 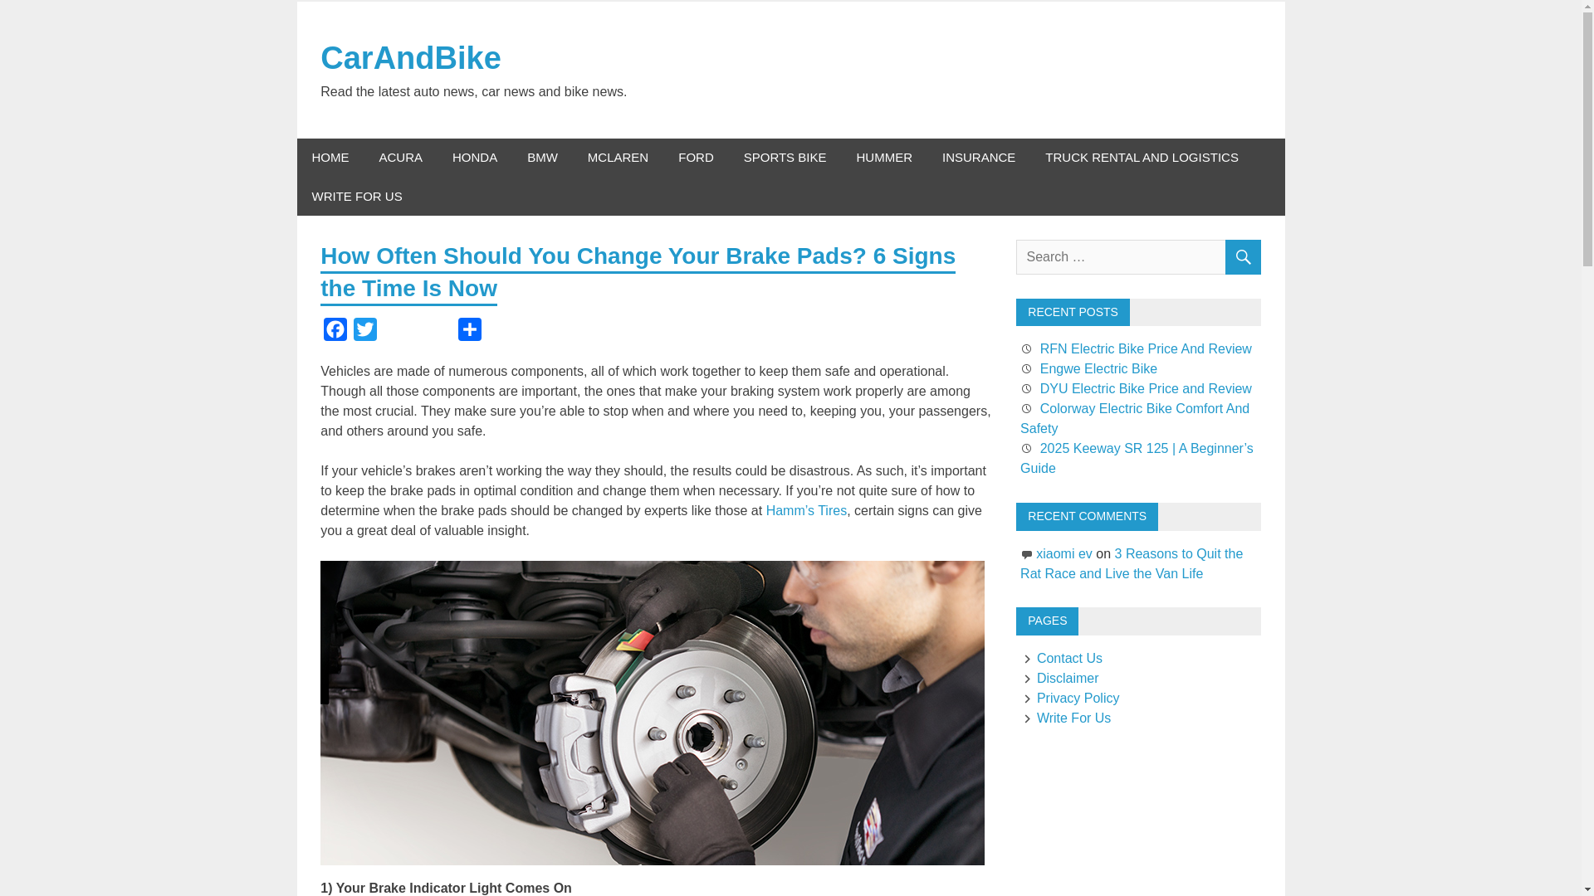 What do you see at coordinates (400, 158) in the screenshot?
I see `ACURA` at bounding box center [400, 158].